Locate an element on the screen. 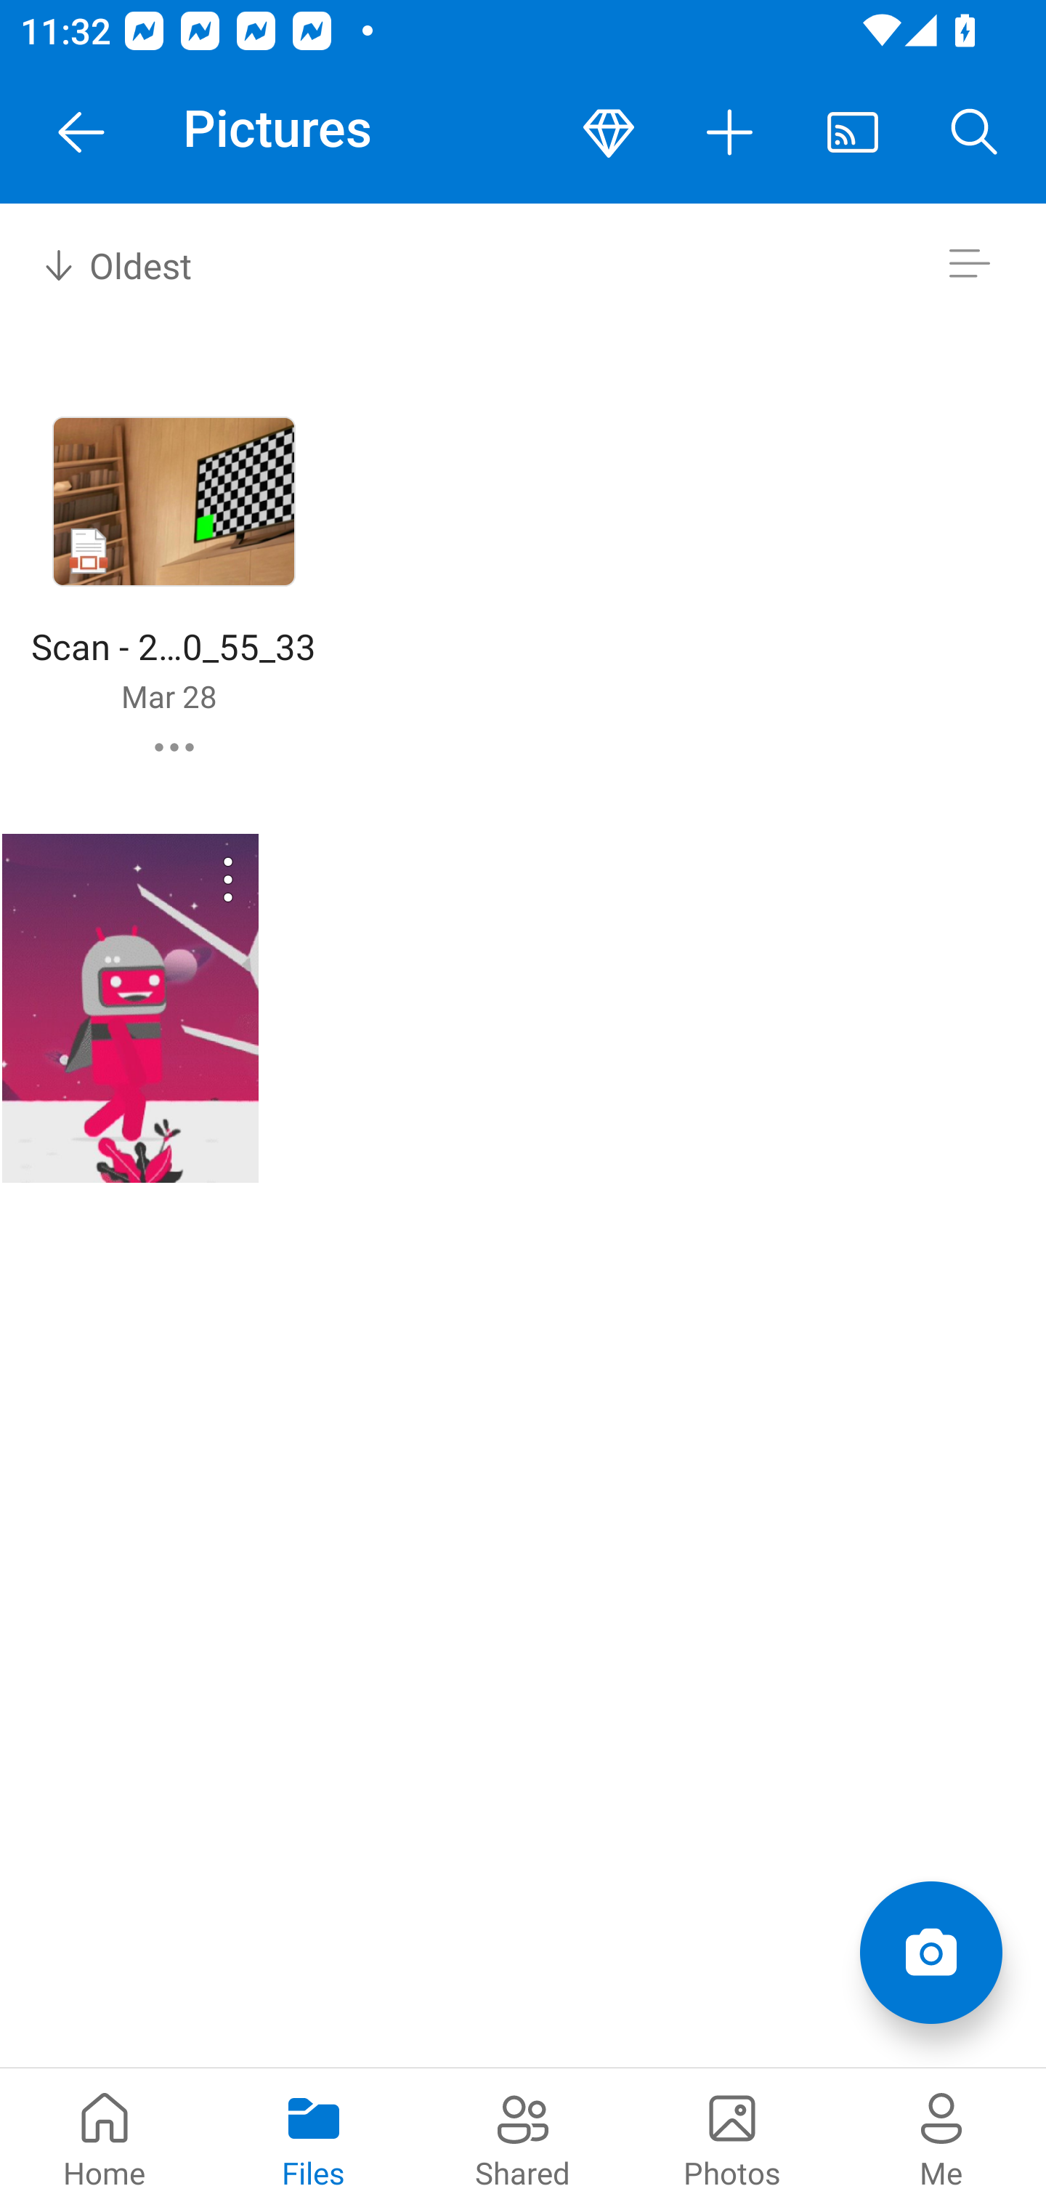  Mar 28 is located at coordinates (169, 696).